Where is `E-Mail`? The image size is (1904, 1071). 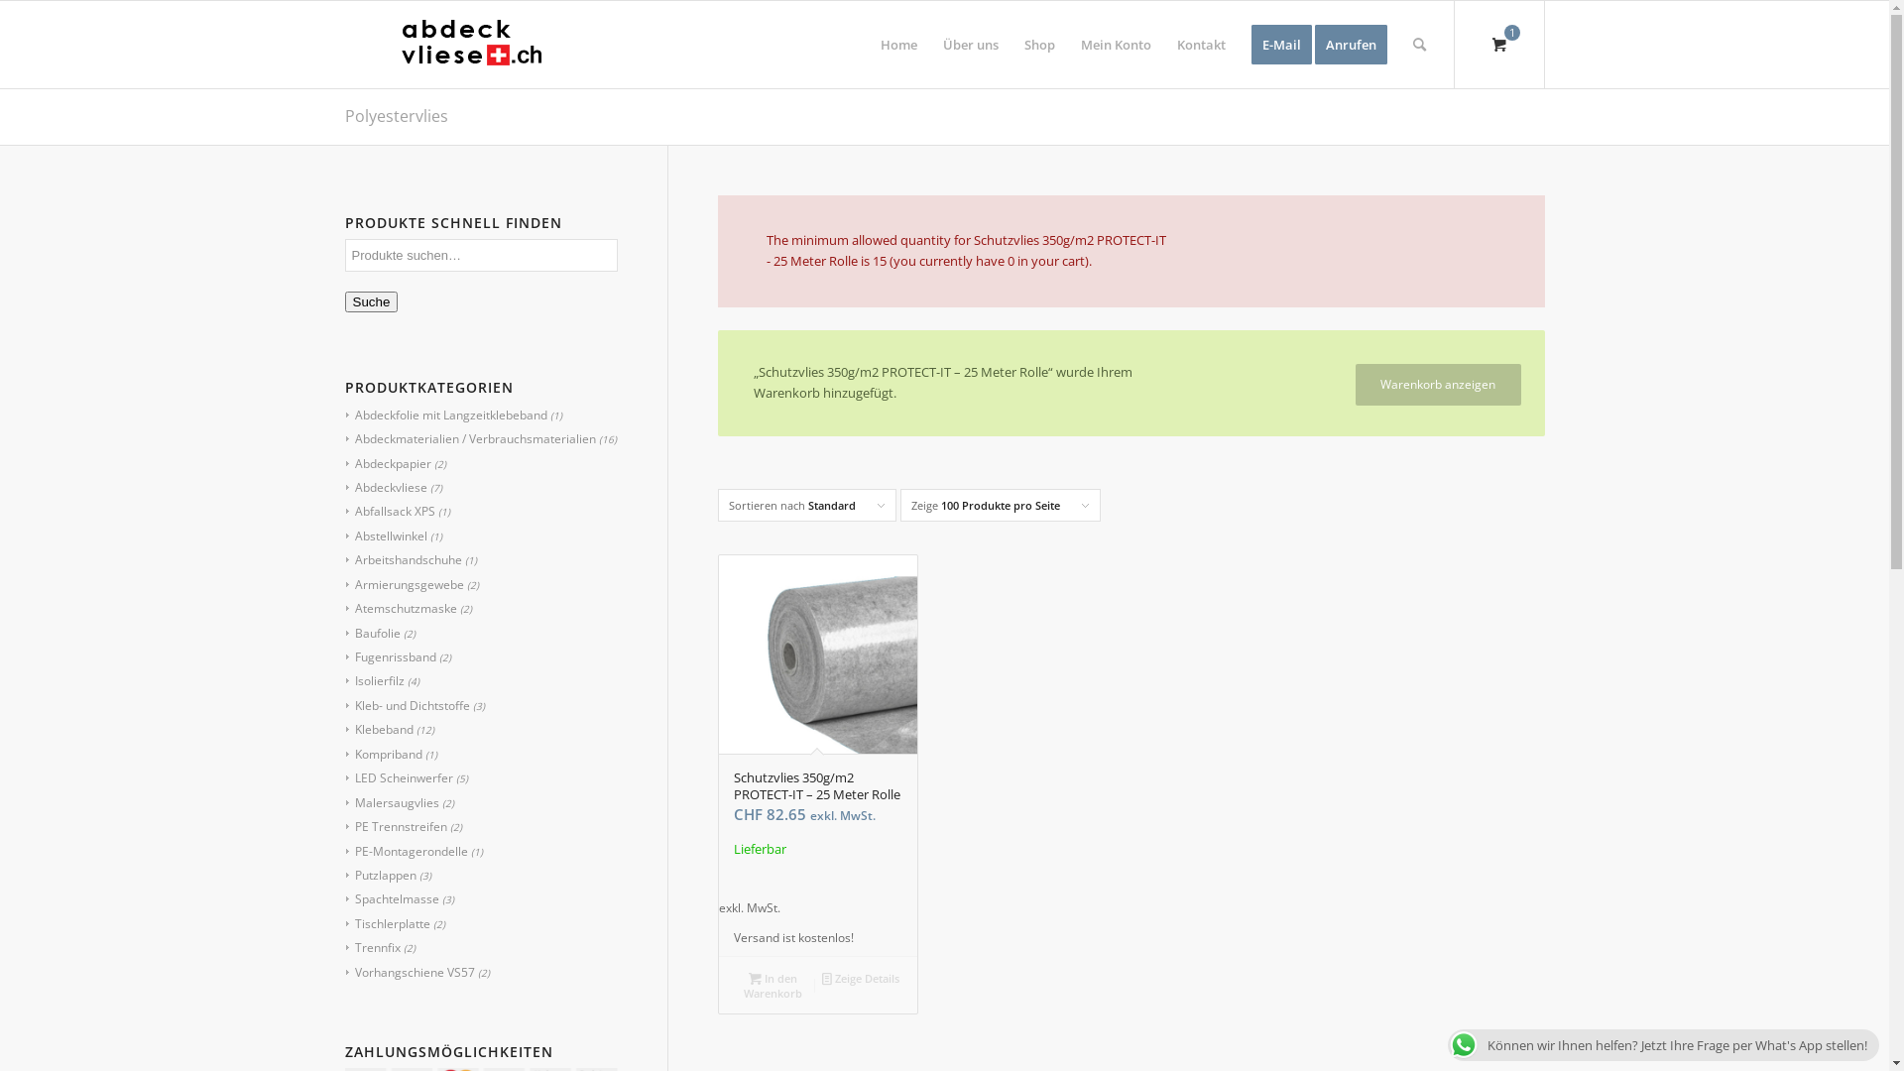 E-Mail is located at coordinates (1281, 45).